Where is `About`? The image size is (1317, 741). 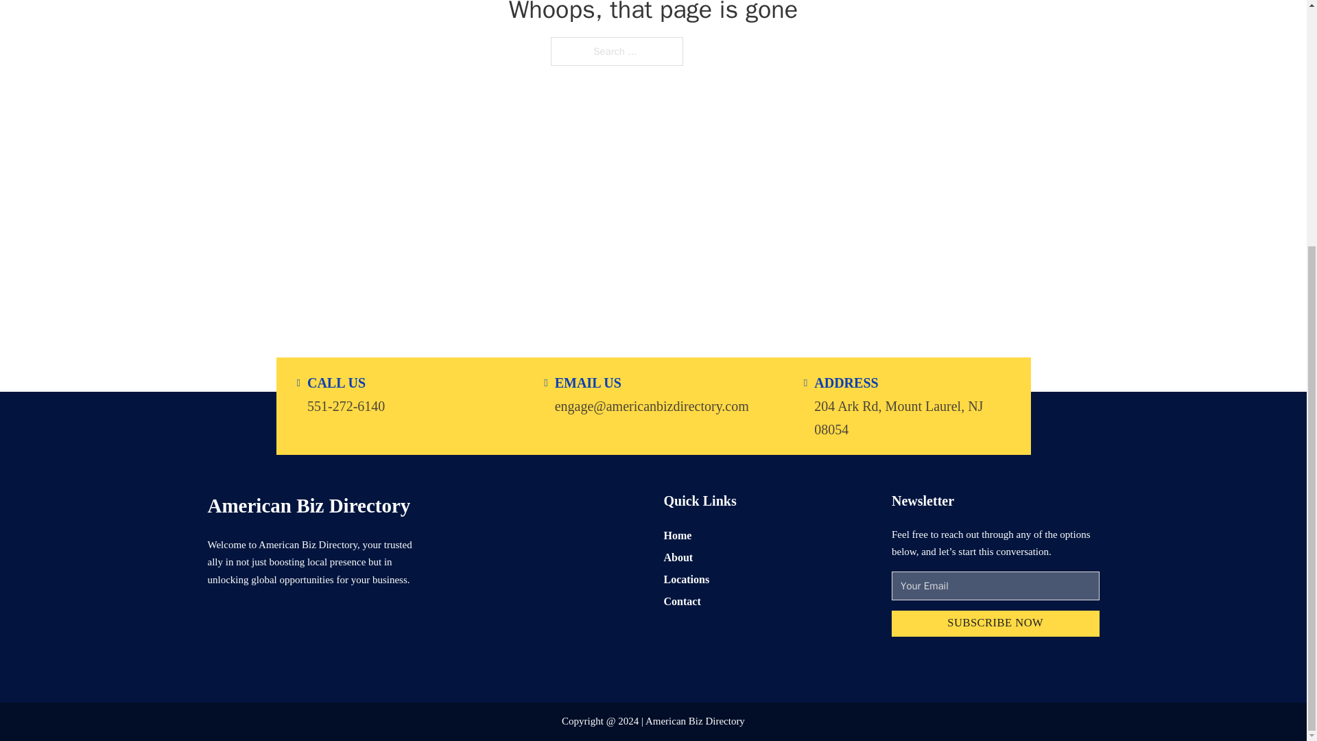 About is located at coordinates (678, 557).